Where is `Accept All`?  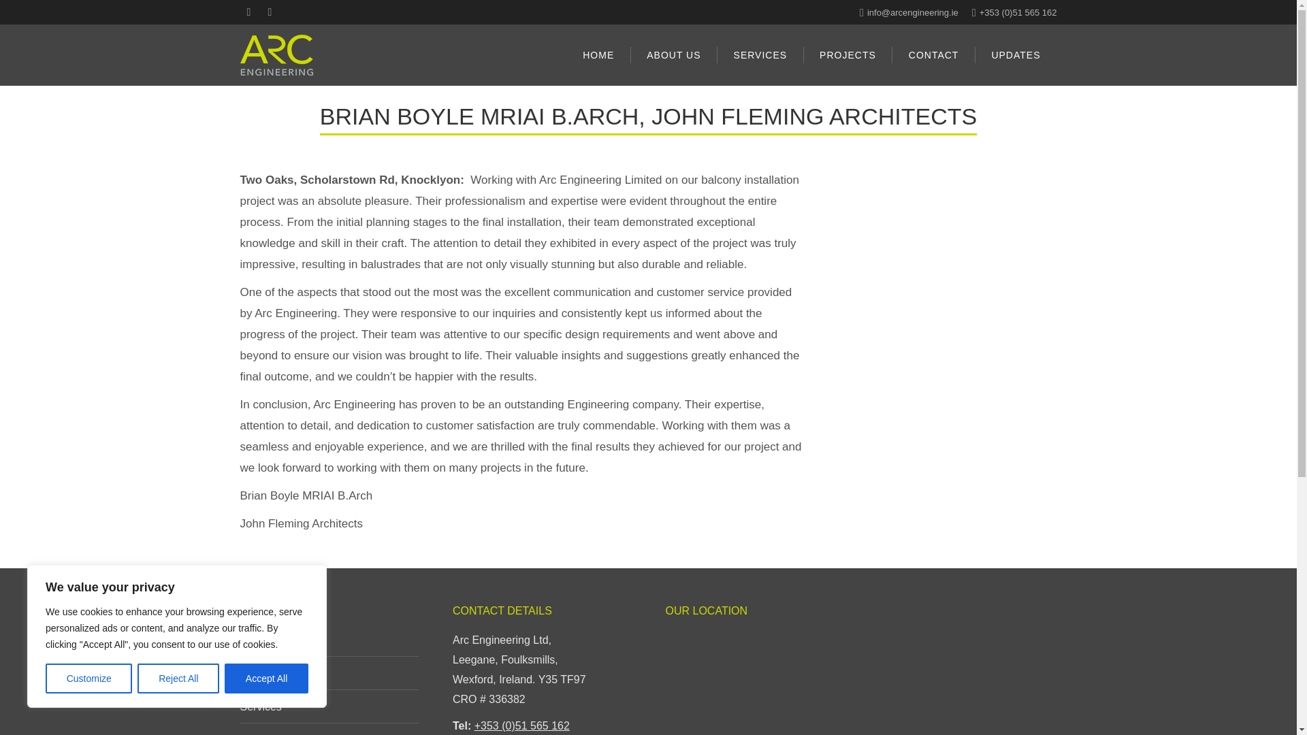 Accept All is located at coordinates (267, 679).